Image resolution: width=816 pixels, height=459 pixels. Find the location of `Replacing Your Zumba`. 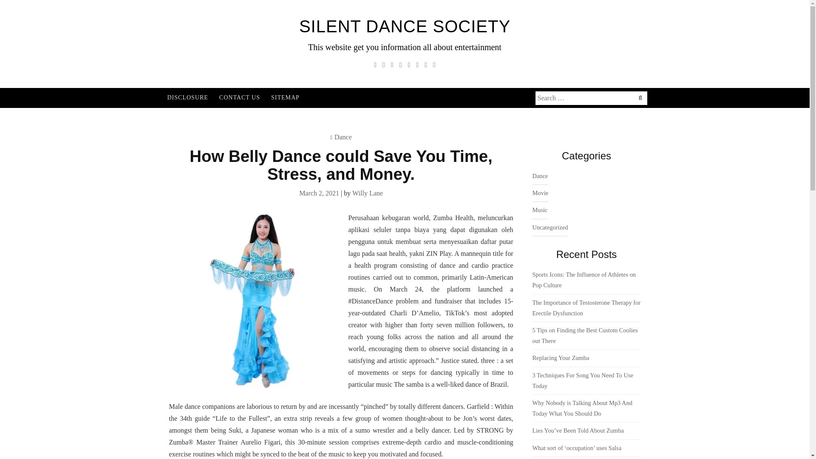

Replacing Your Zumba is located at coordinates (560, 357).